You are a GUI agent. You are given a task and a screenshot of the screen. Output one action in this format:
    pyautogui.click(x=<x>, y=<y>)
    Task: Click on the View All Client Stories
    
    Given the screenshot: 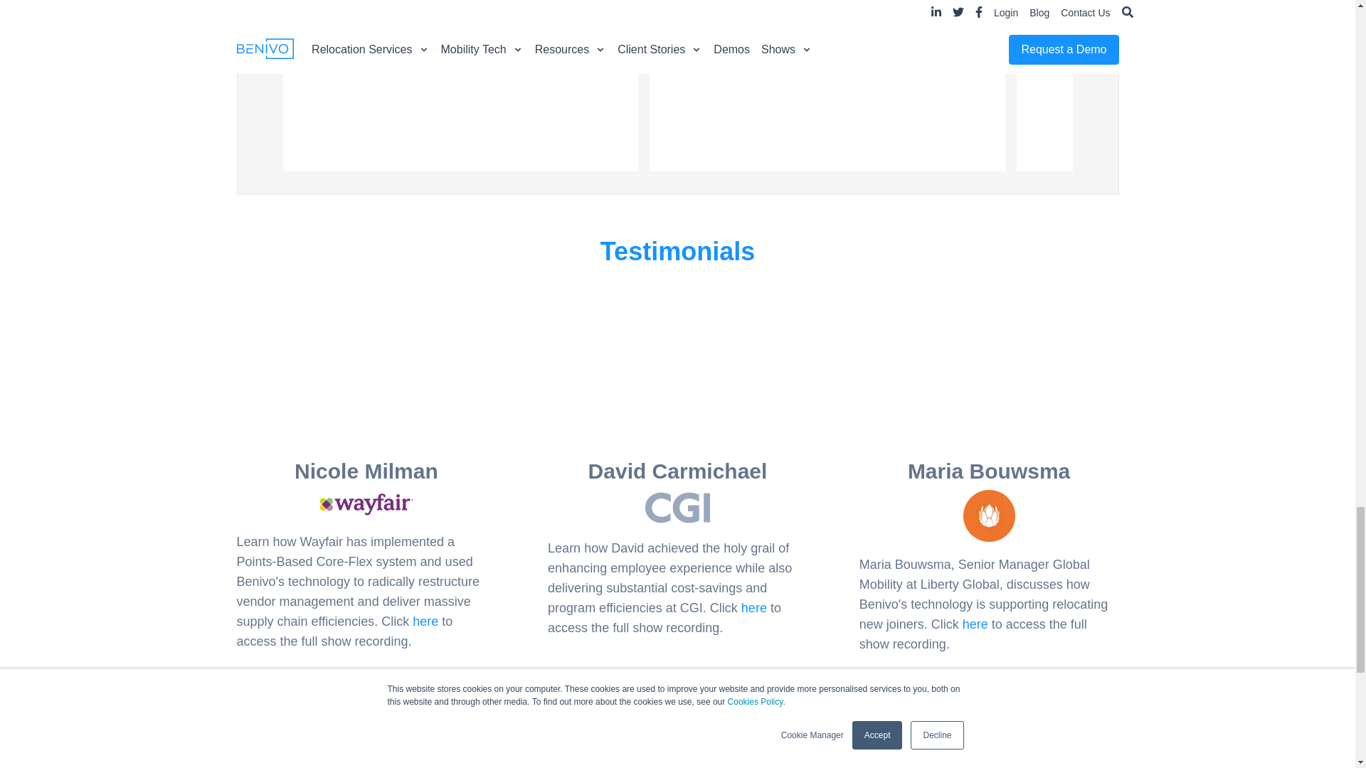 What is the action you would take?
    pyautogui.click(x=677, y=713)
    